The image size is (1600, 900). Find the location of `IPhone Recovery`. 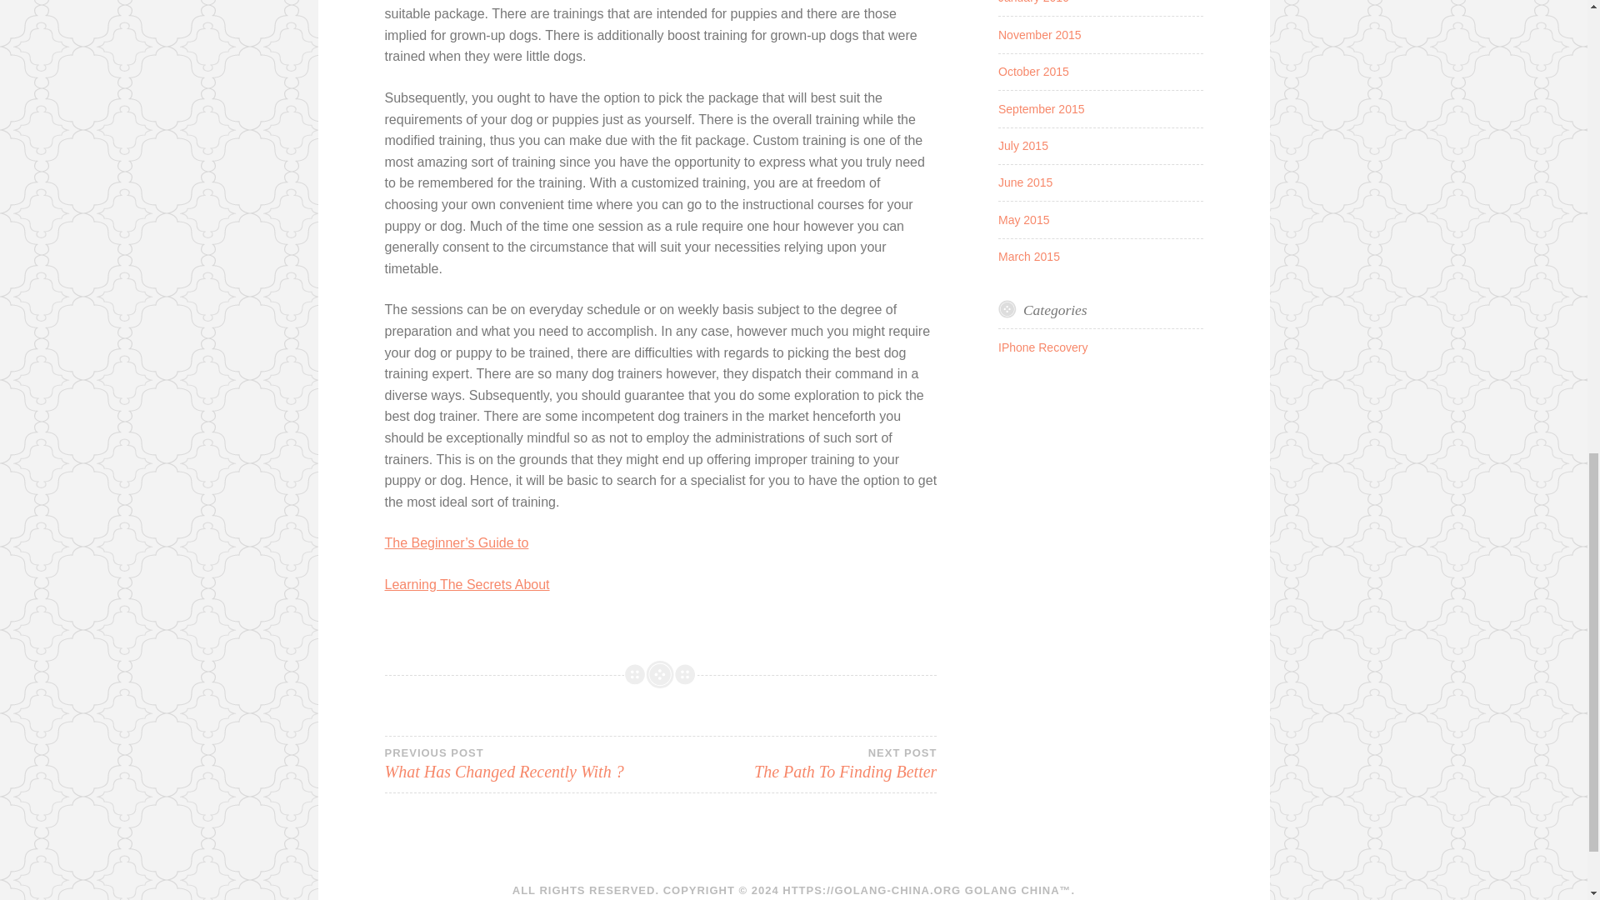

IPhone Recovery is located at coordinates (1033, 71).